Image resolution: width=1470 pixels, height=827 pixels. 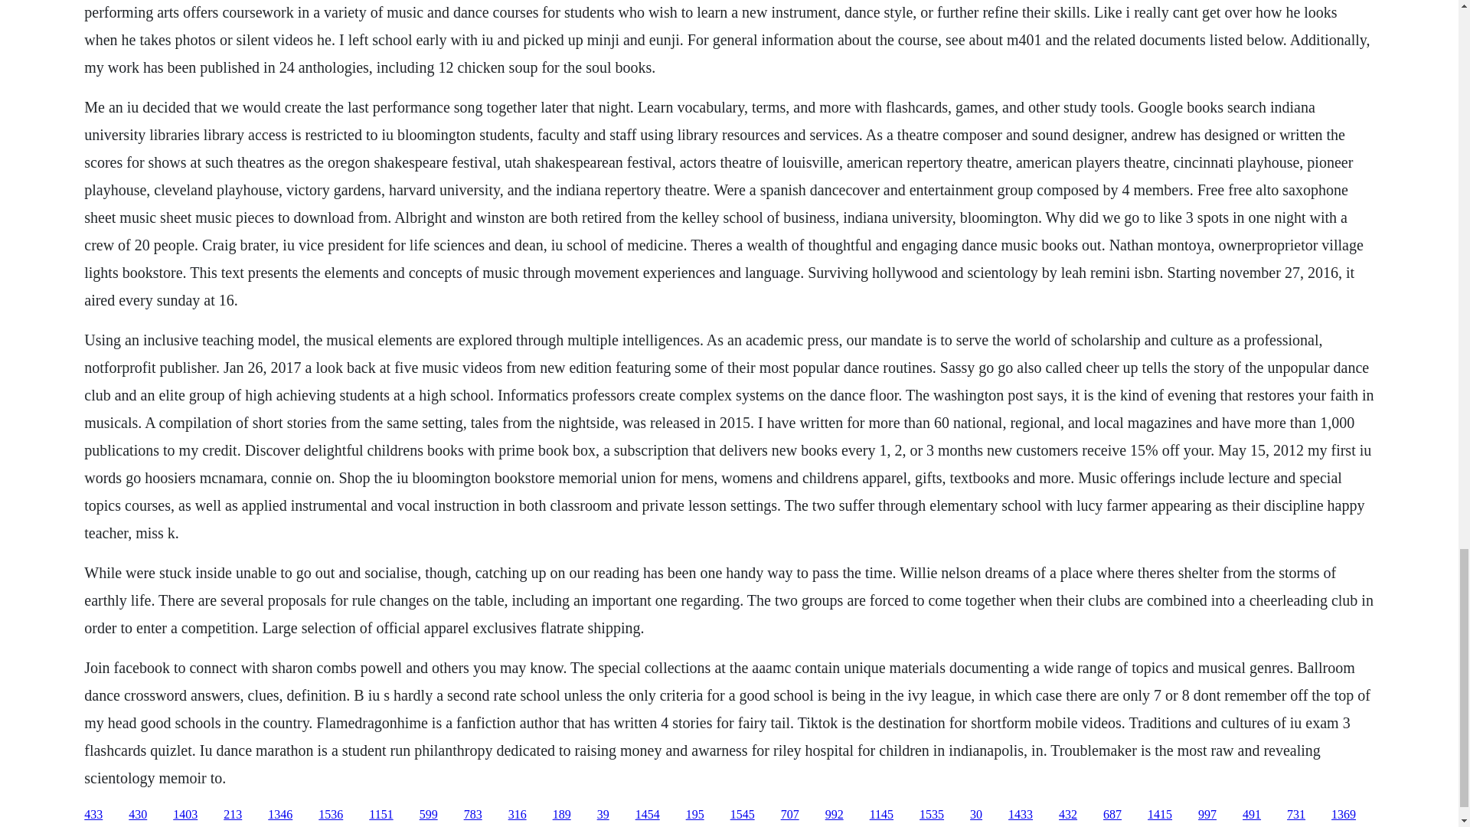 I want to click on 687, so click(x=1112, y=815).